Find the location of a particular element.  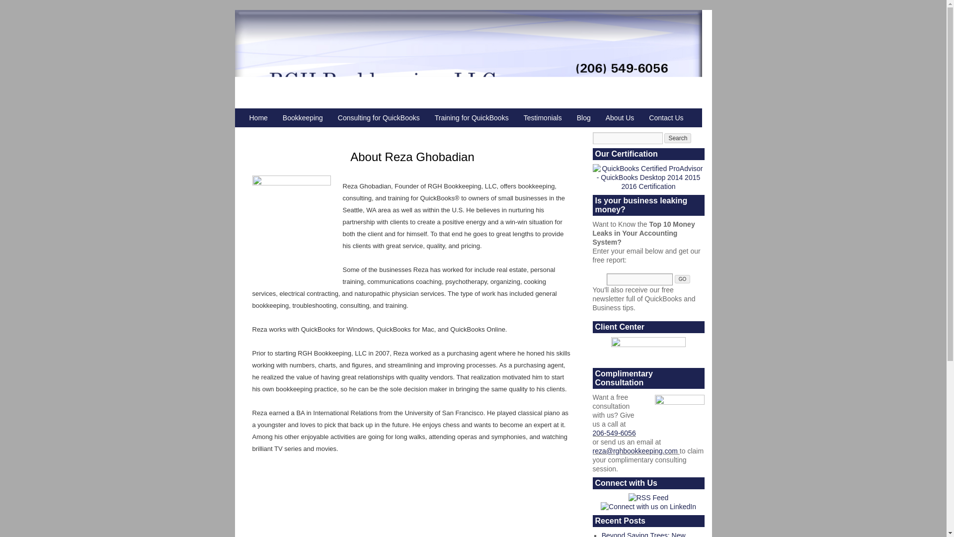

Search is located at coordinates (677, 138).